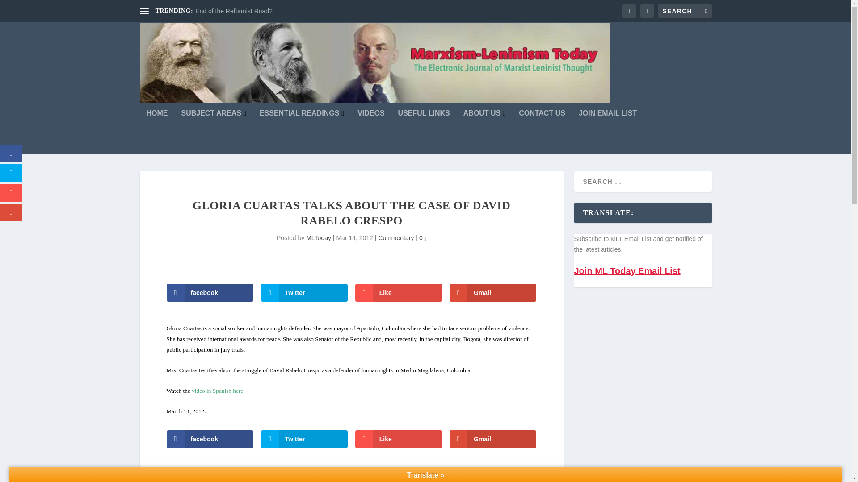 This screenshot has height=482, width=858. I want to click on SUBJECT AREAS, so click(214, 132).